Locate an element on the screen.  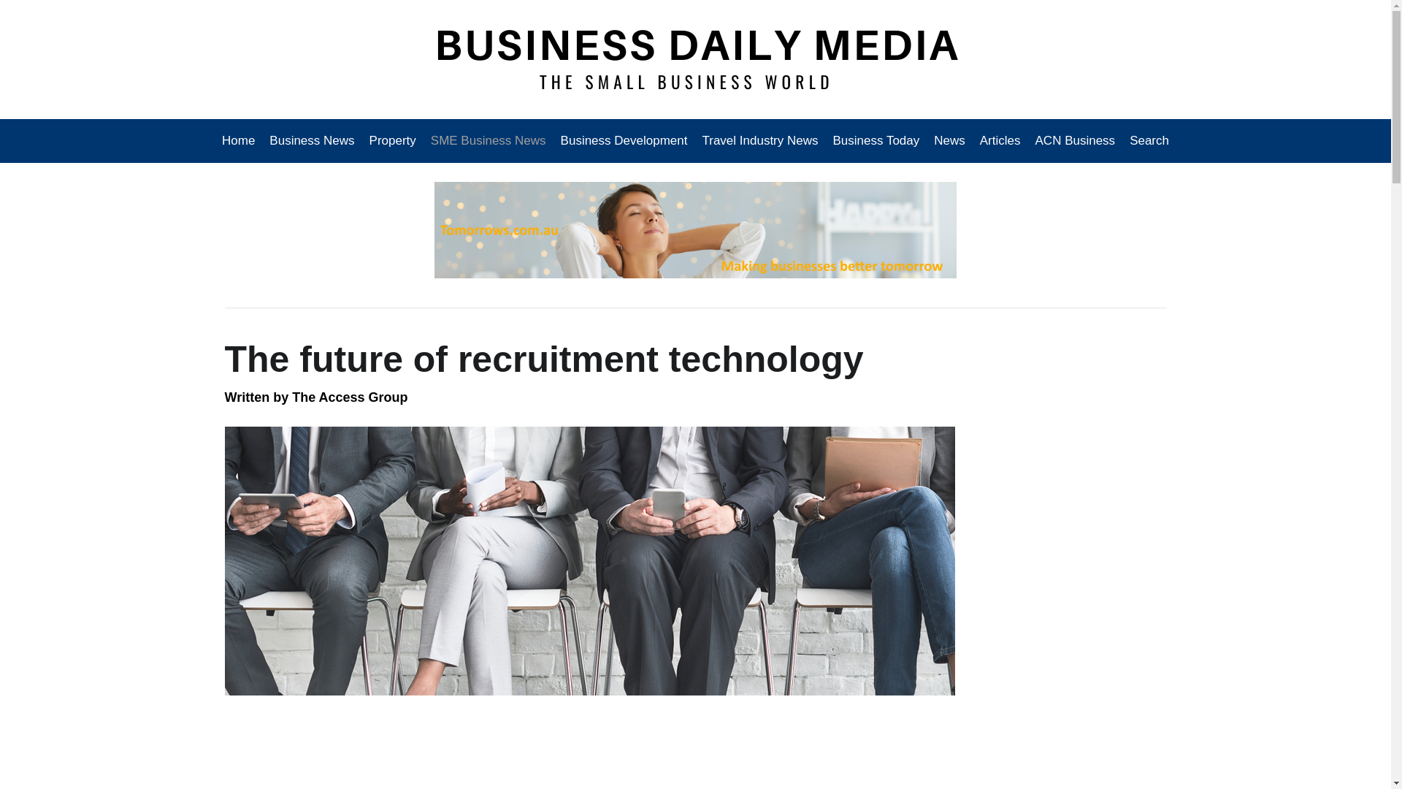
Business Today is located at coordinates (876, 140).